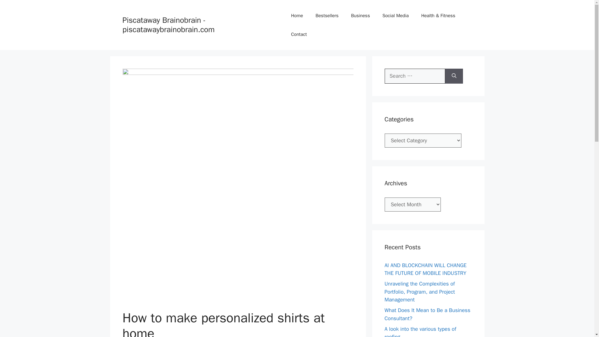 The width and height of the screenshot is (599, 337). What do you see at coordinates (420, 331) in the screenshot?
I see `A look into the various types of roofing` at bounding box center [420, 331].